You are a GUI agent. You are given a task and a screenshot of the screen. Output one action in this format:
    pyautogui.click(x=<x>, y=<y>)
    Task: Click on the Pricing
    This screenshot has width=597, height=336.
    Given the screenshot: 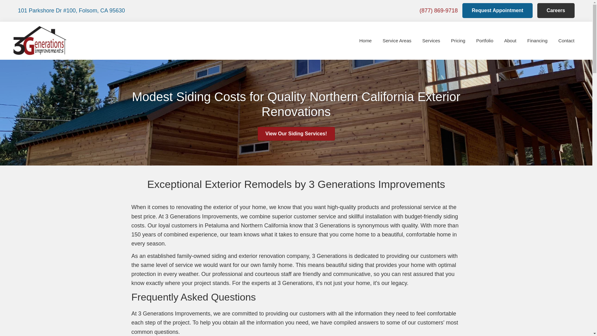 What is the action you would take?
    pyautogui.click(x=458, y=40)
    